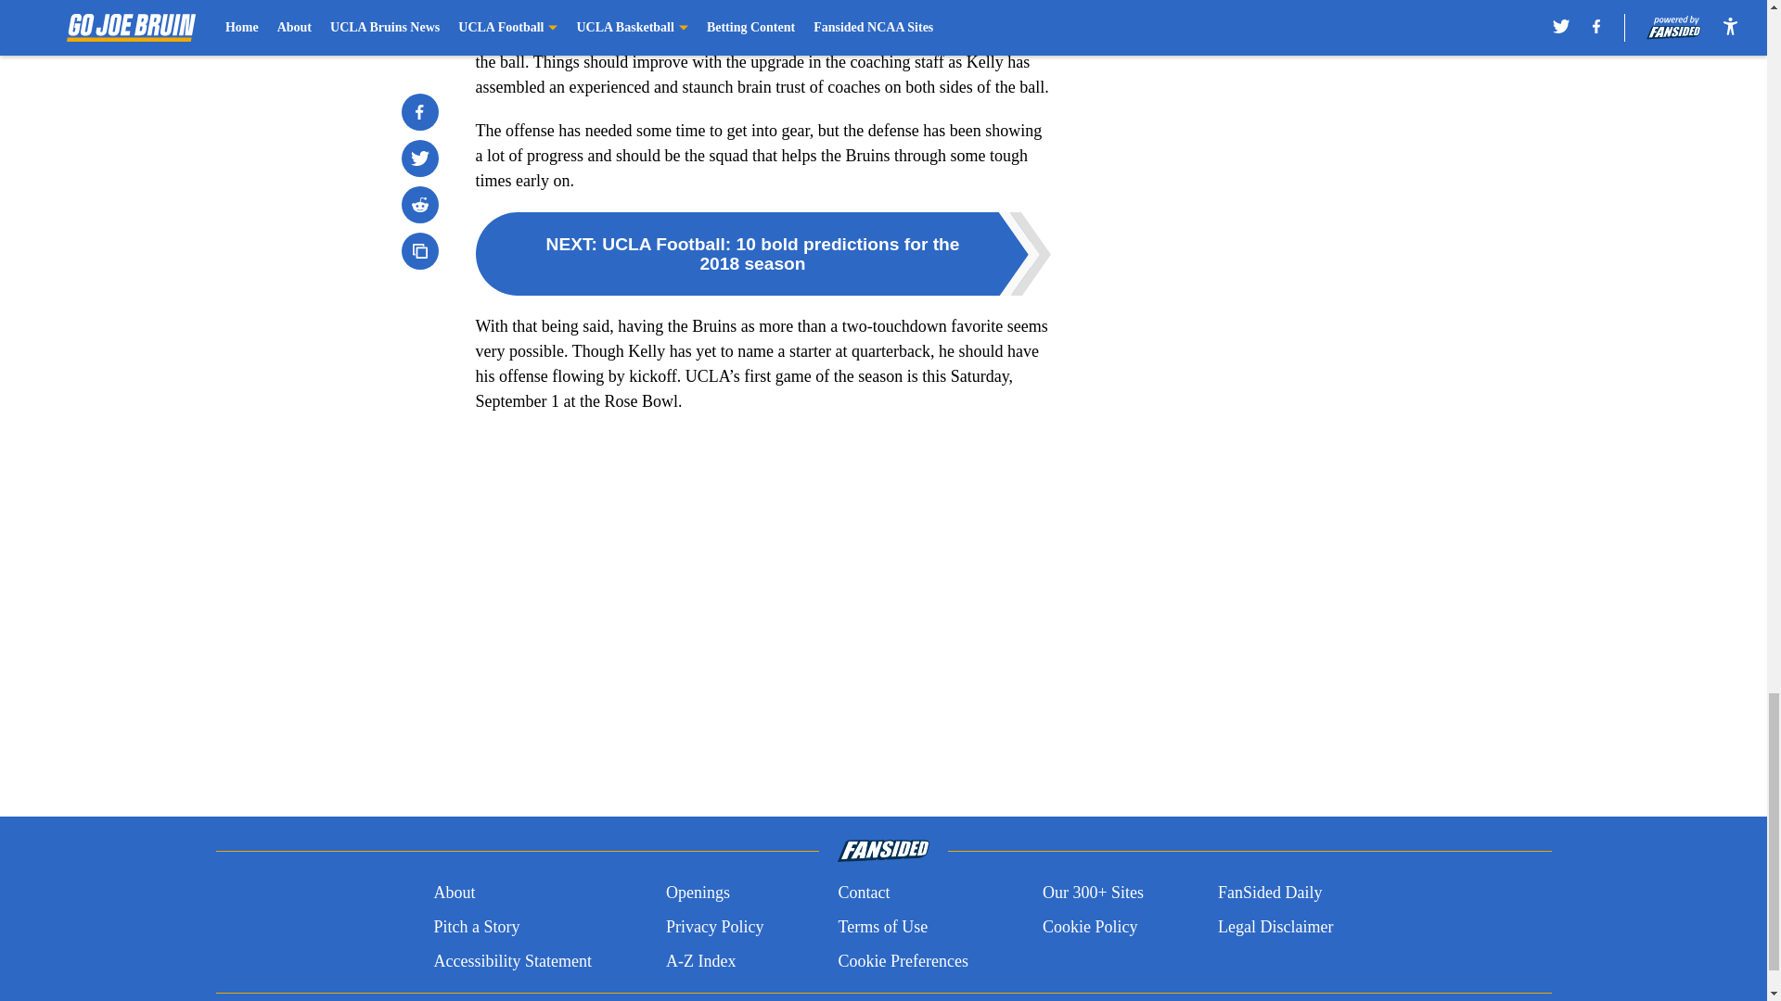 This screenshot has width=1781, height=1001. Describe the element at coordinates (1089, 927) in the screenshot. I see `Cookie Policy` at that location.